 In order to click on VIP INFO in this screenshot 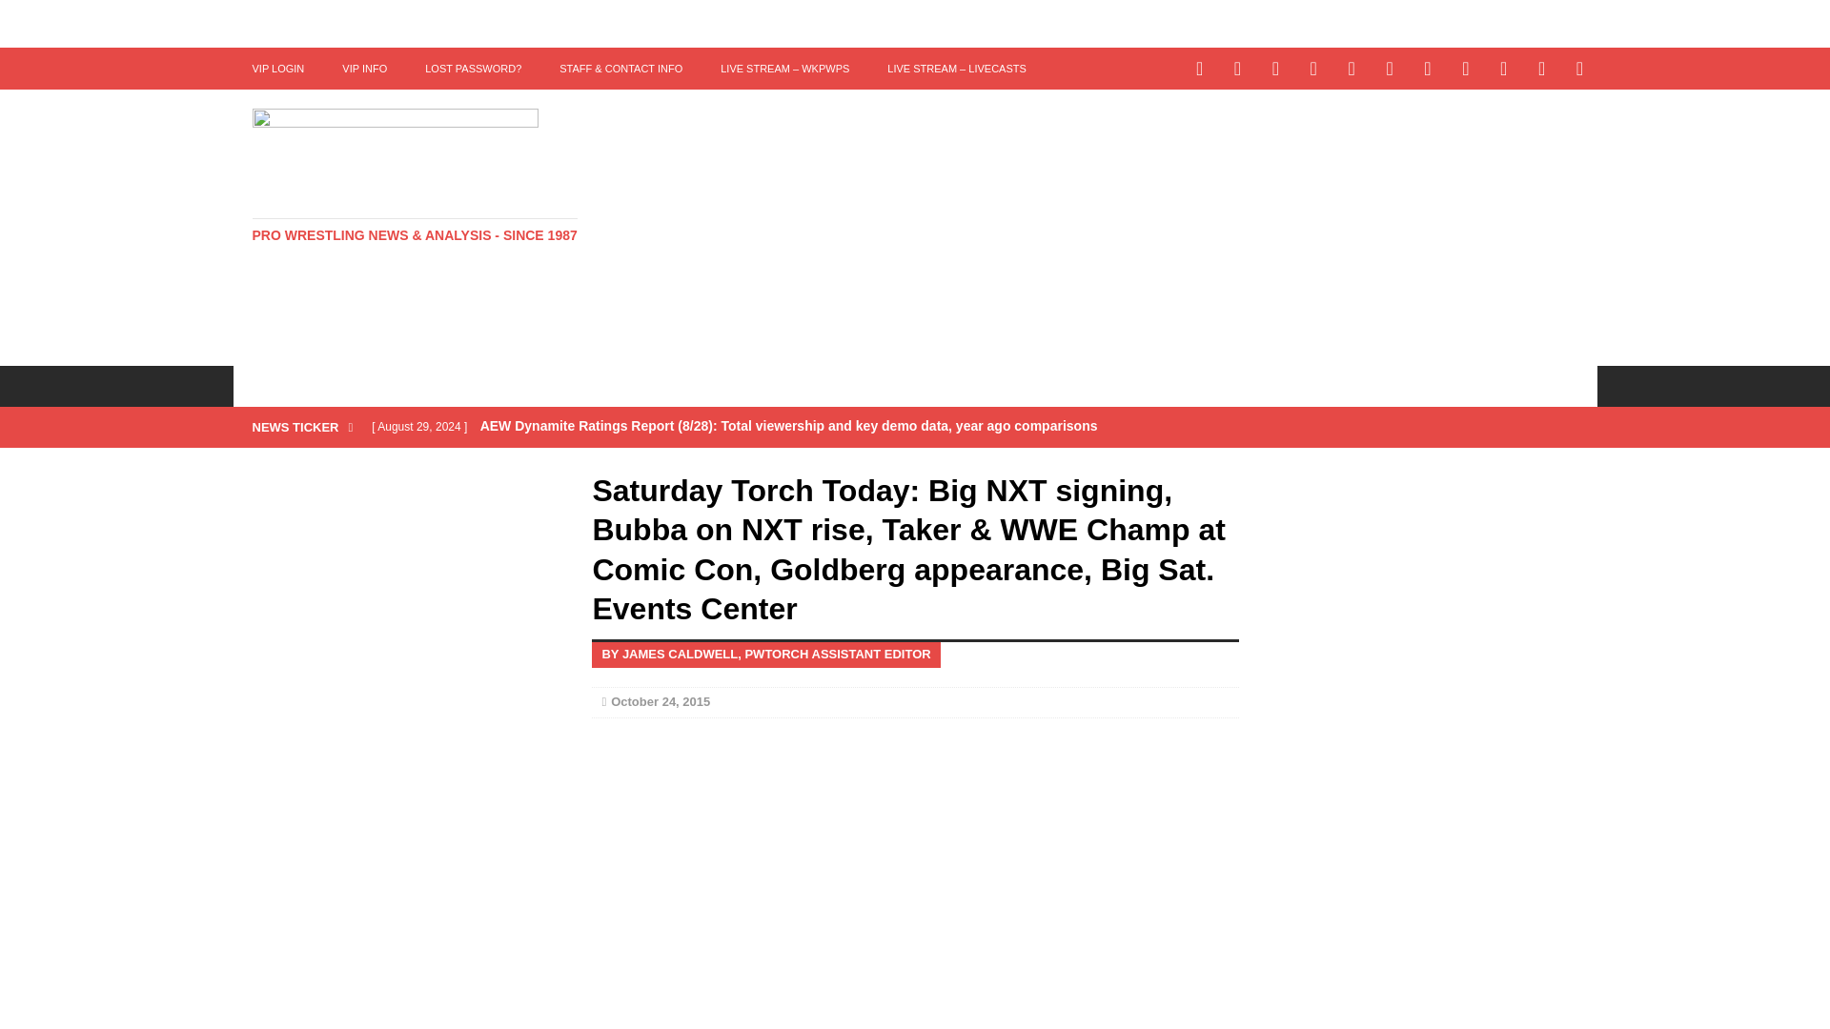, I will do `click(364, 68)`.